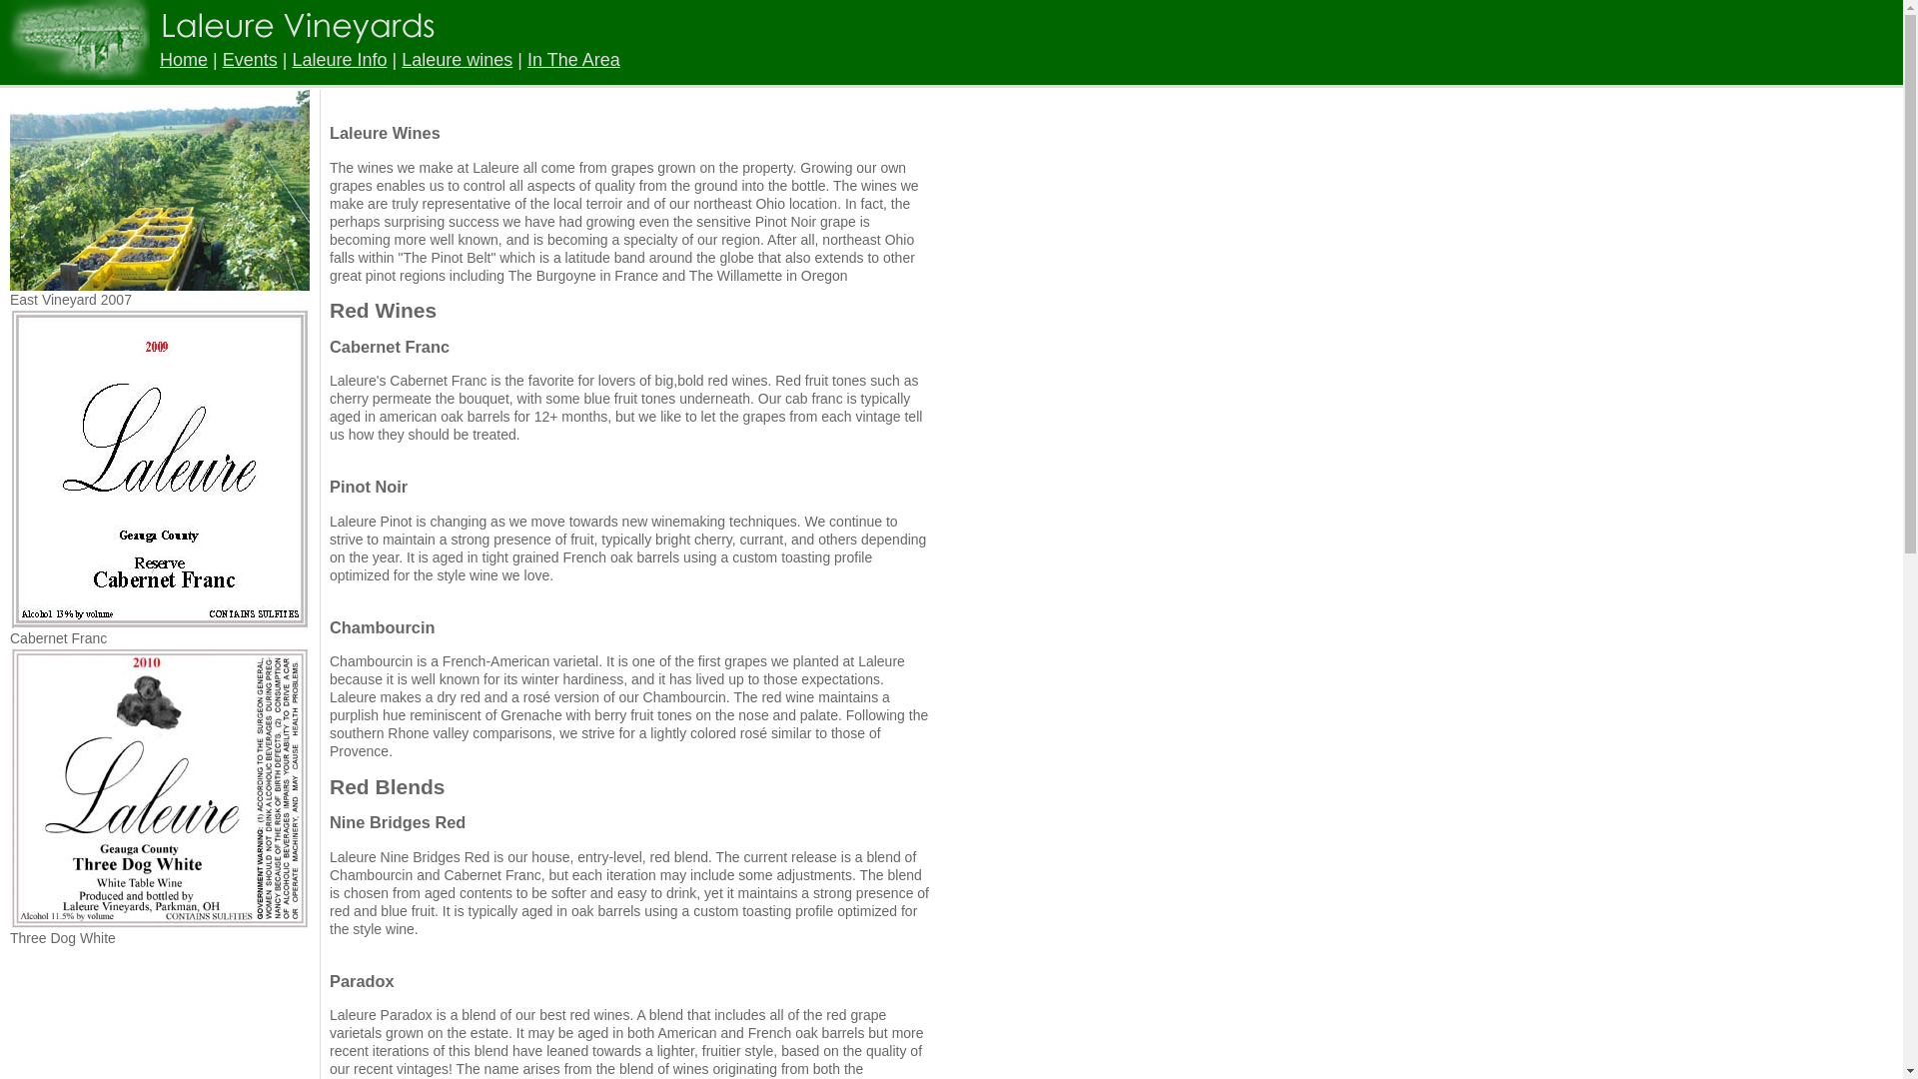 The image size is (1918, 1079). What do you see at coordinates (456, 60) in the screenshot?
I see `Laleure wines` at bounding box center [456, 60].